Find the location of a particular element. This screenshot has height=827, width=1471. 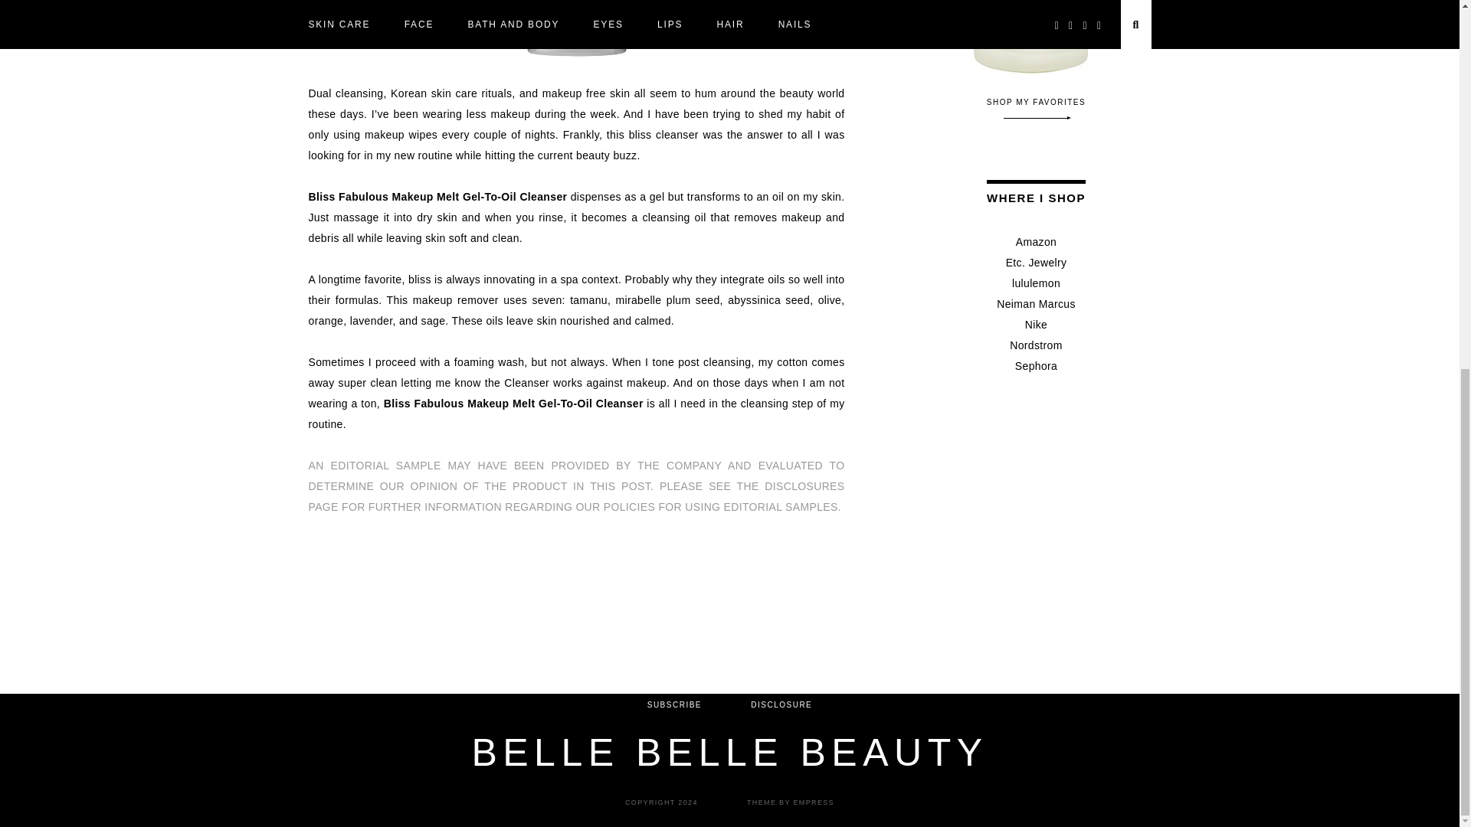

THEME BY EMPRESS is located at coordinates (791, 802).